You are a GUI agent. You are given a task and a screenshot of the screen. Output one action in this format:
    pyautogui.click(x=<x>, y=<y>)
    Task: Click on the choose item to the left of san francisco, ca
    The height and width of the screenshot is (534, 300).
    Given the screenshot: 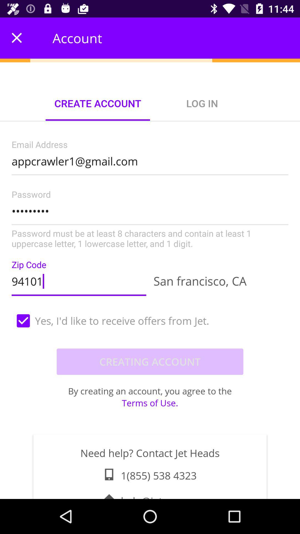 What is the action you would take?
    pyautogui.click(x=79, y=280)
    